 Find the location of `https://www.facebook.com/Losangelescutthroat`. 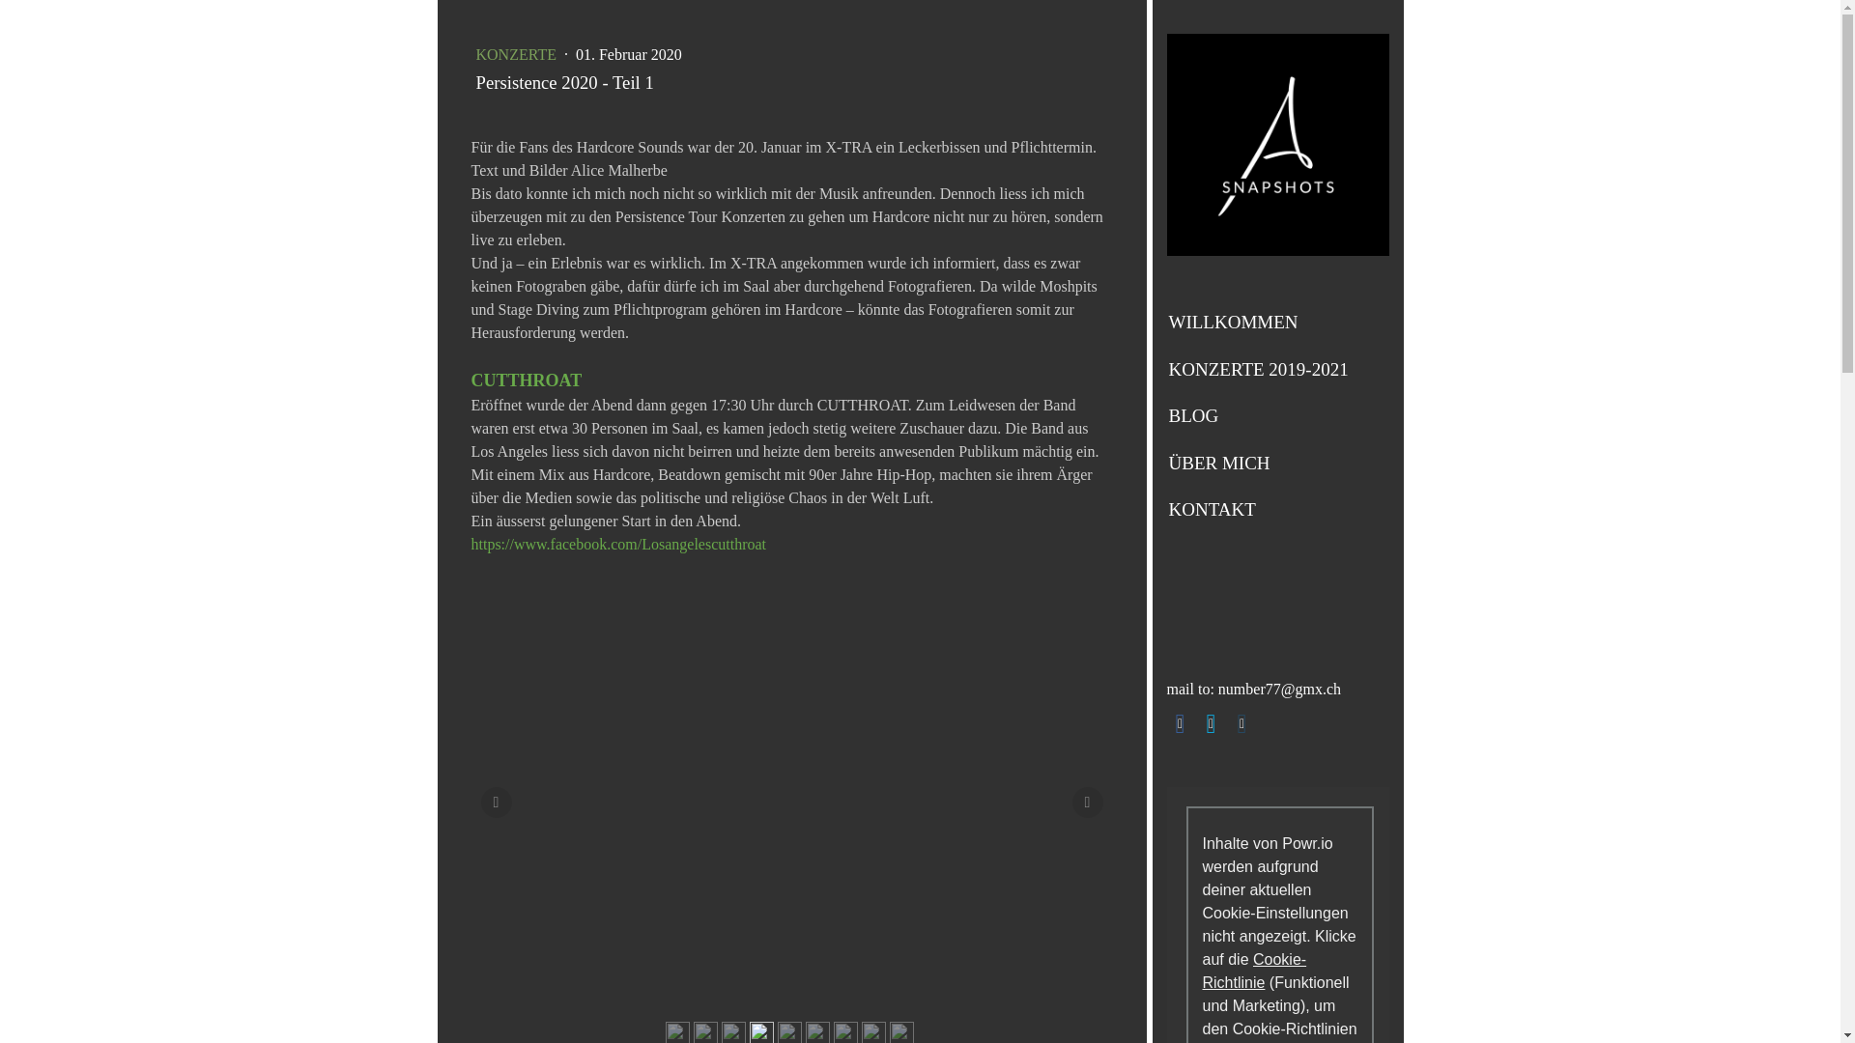

https://www.facebook.com/Losangelescutthroat is located at coordinates (619, 545).